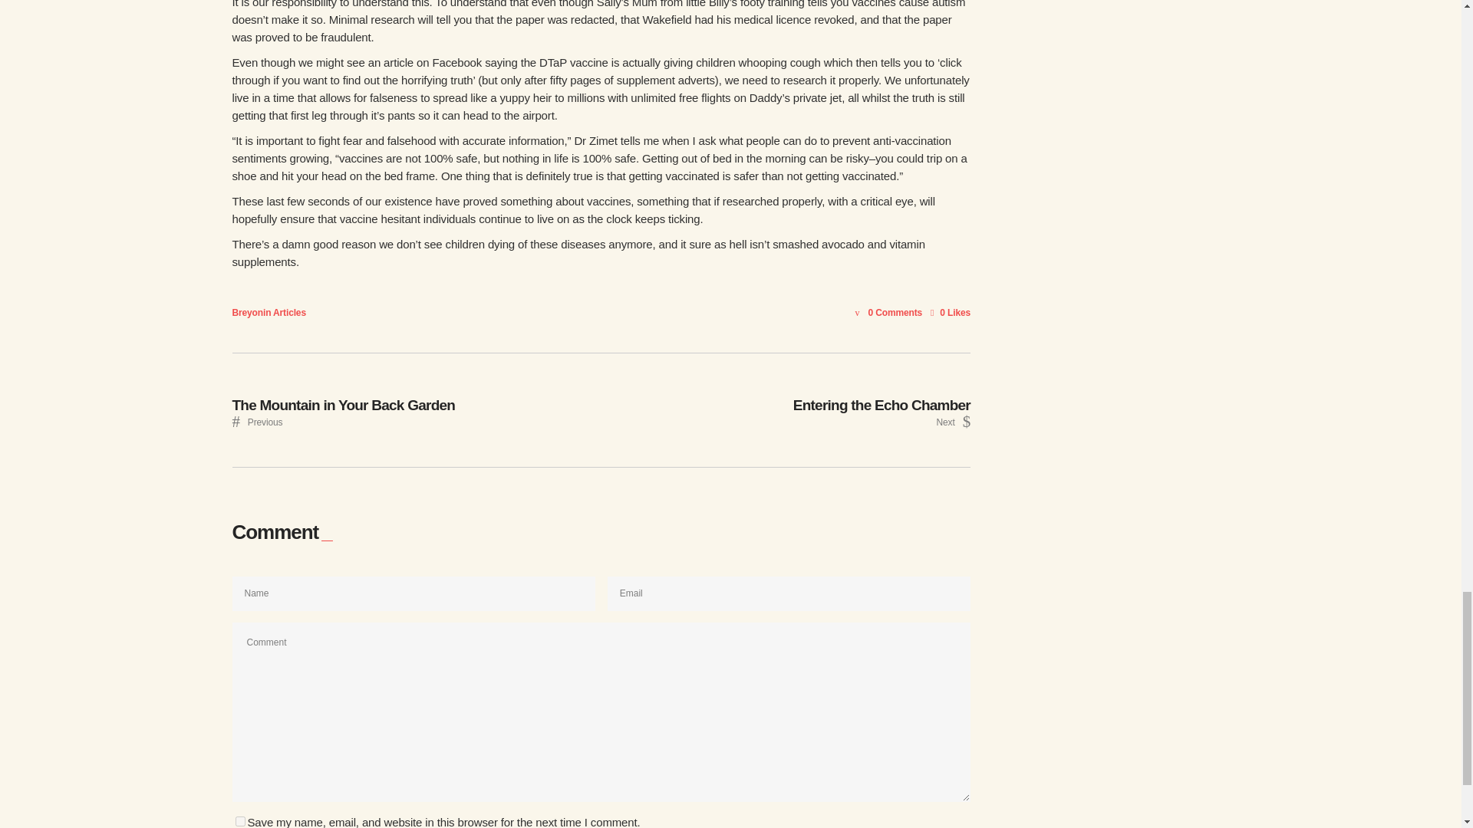 The width and height of the screenshot is (1473, 828). What do you see at coordinates (892, 312) in the screenshot?
I see `0 Likes` at bounding box center [892, 312].